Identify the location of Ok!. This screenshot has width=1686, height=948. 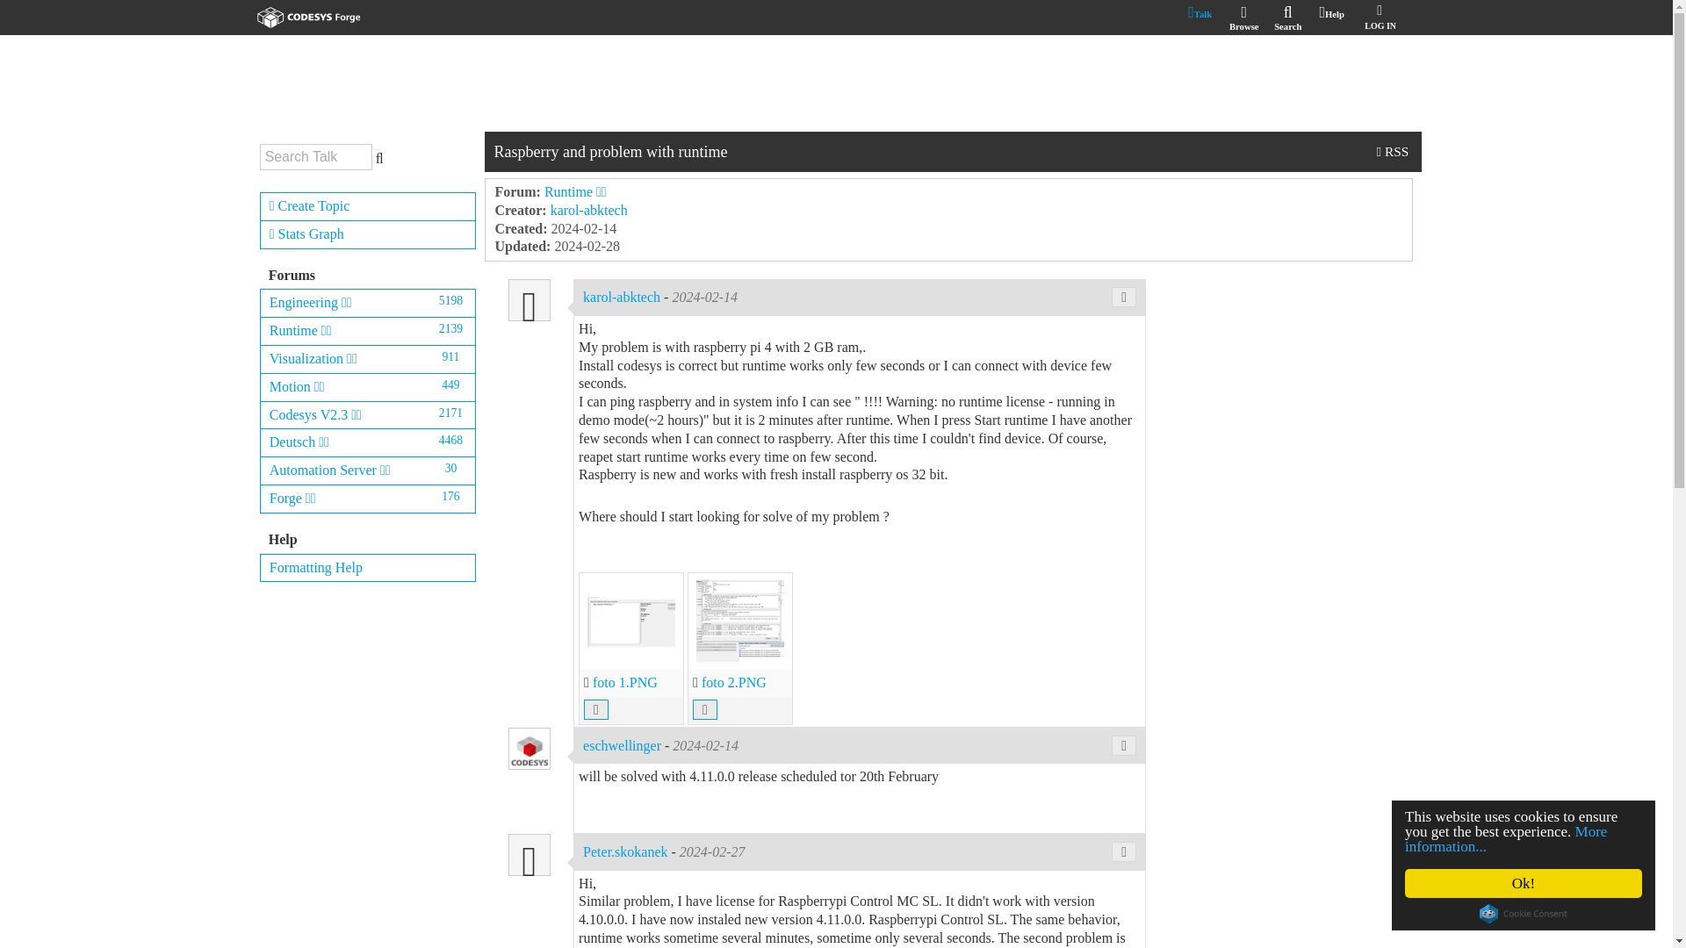
(1528, 883).